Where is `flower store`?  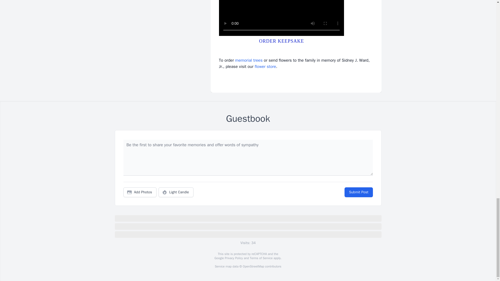 flower store is located at coordinates (265, 67).